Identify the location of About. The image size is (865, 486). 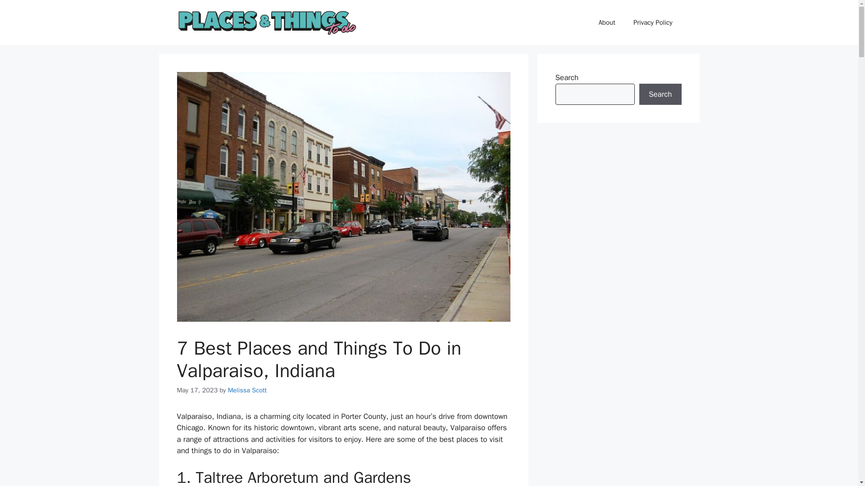
(606, 22).